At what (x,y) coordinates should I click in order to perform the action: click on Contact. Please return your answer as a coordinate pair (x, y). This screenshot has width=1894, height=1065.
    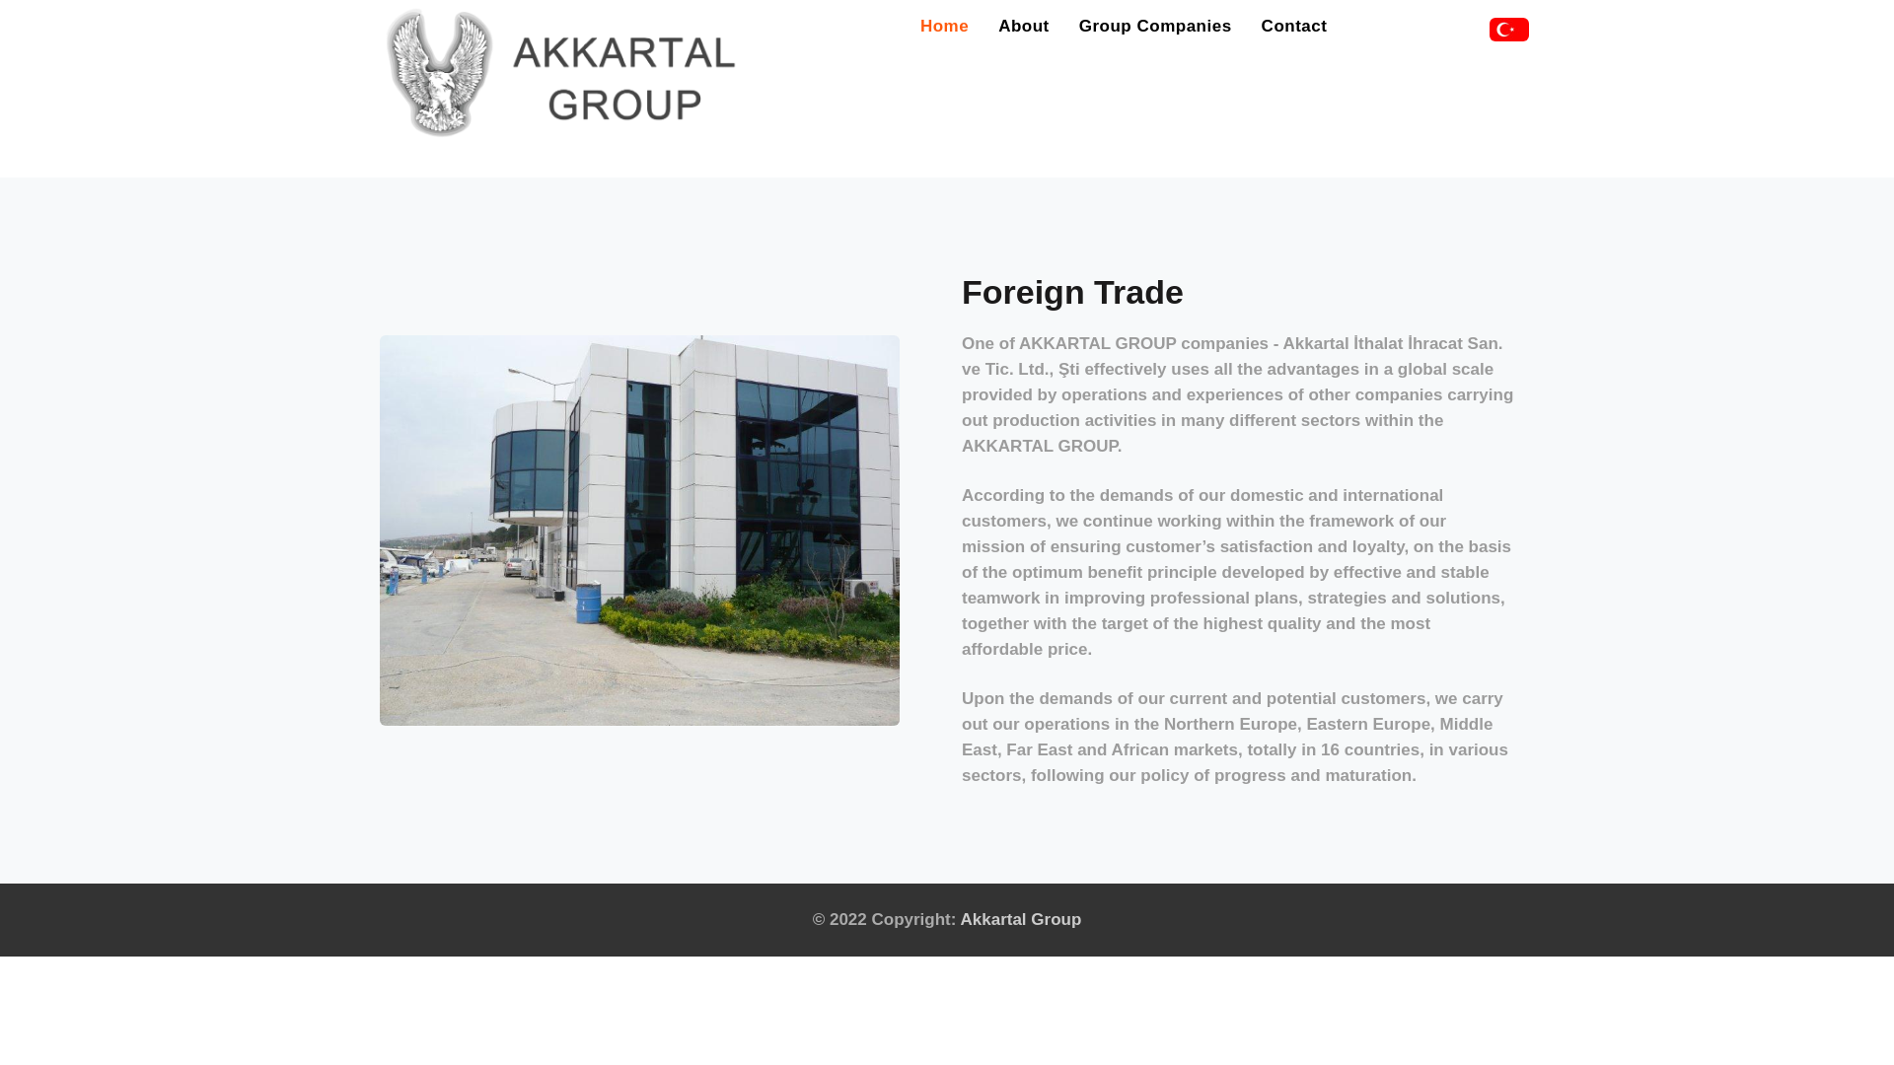
    Looking at the image, I should click on (1294, 24).